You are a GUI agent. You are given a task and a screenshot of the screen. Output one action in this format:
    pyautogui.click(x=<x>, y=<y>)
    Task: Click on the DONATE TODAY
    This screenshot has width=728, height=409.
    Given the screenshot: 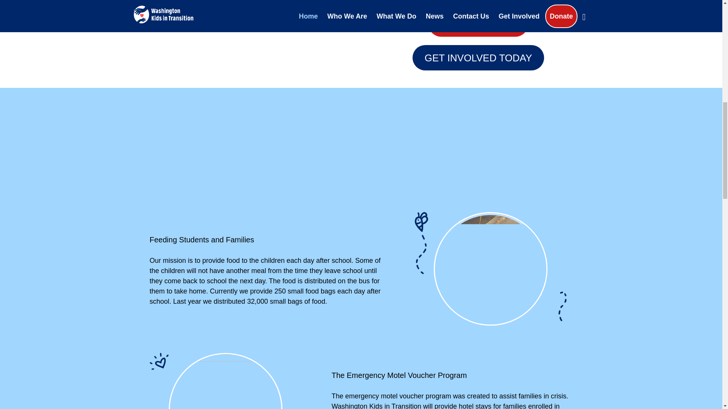 What is the action you would take?
    pyautogui.click(x=479, y=24)
    